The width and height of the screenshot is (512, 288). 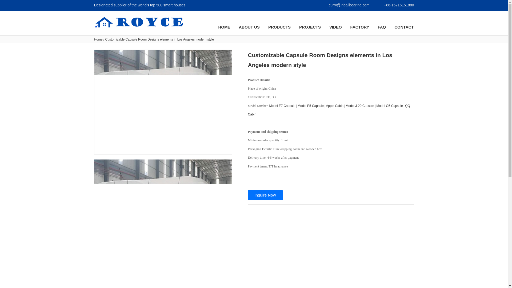 I want to click on Home, so click(x=98, y=39).